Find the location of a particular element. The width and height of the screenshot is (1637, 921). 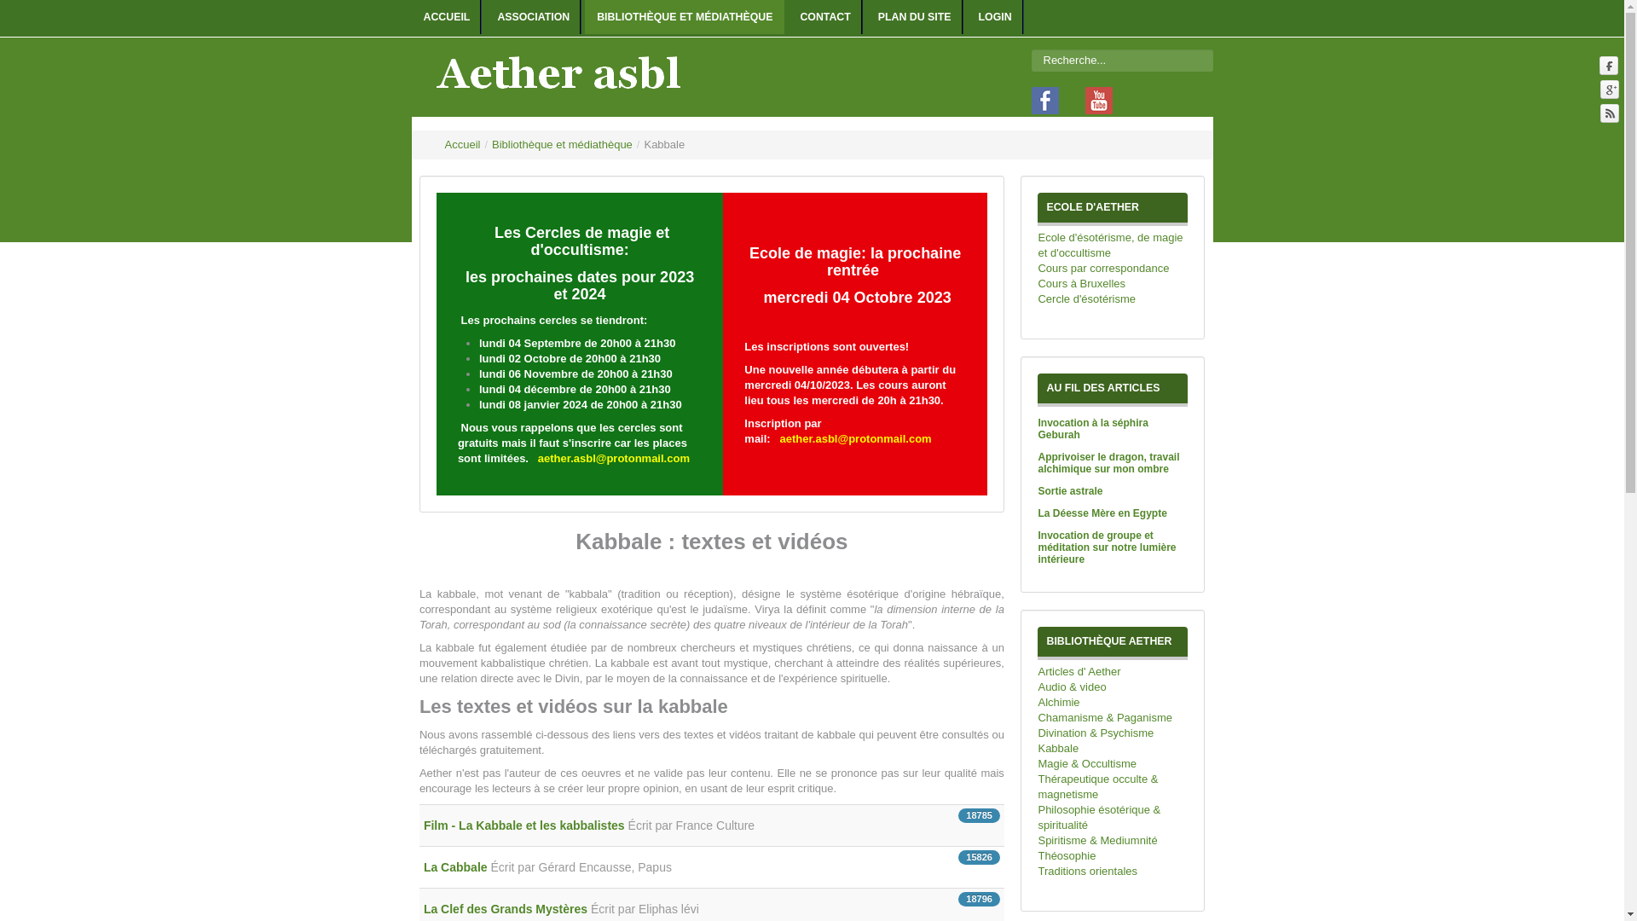

Facebook is located at coordinates (1610, 65).